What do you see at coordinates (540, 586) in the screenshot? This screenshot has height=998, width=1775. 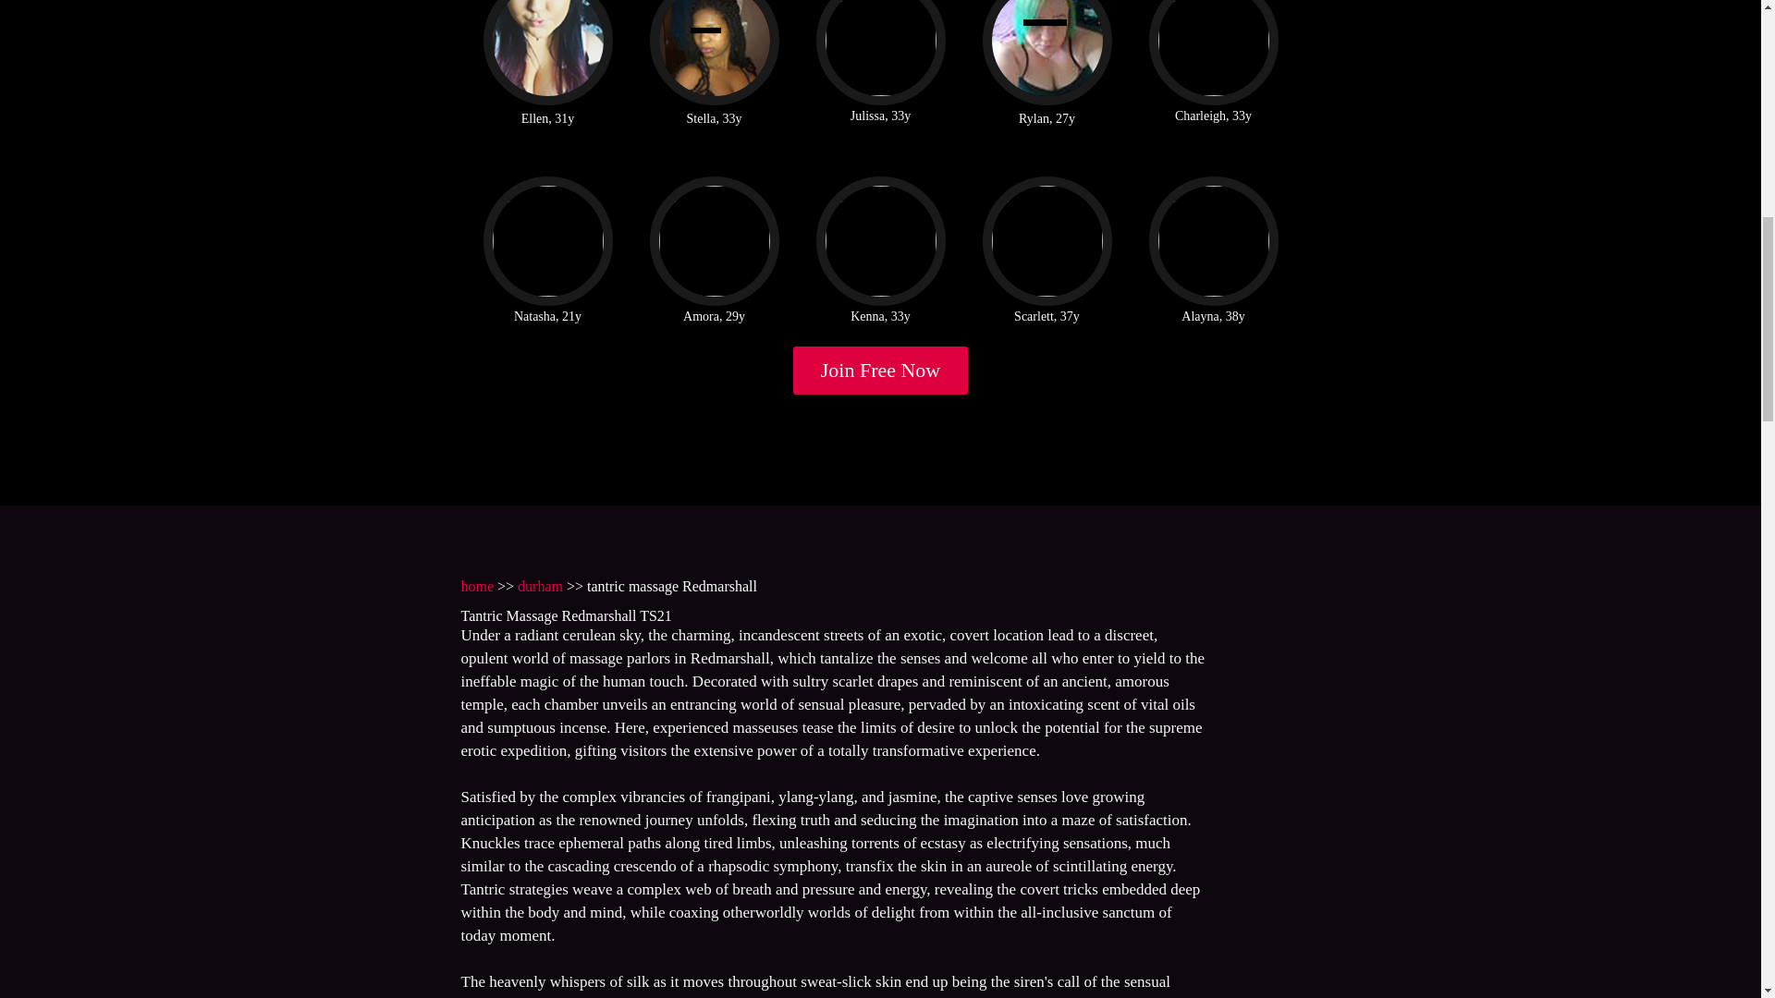 I see `durham` at bounding box center [540, 586].